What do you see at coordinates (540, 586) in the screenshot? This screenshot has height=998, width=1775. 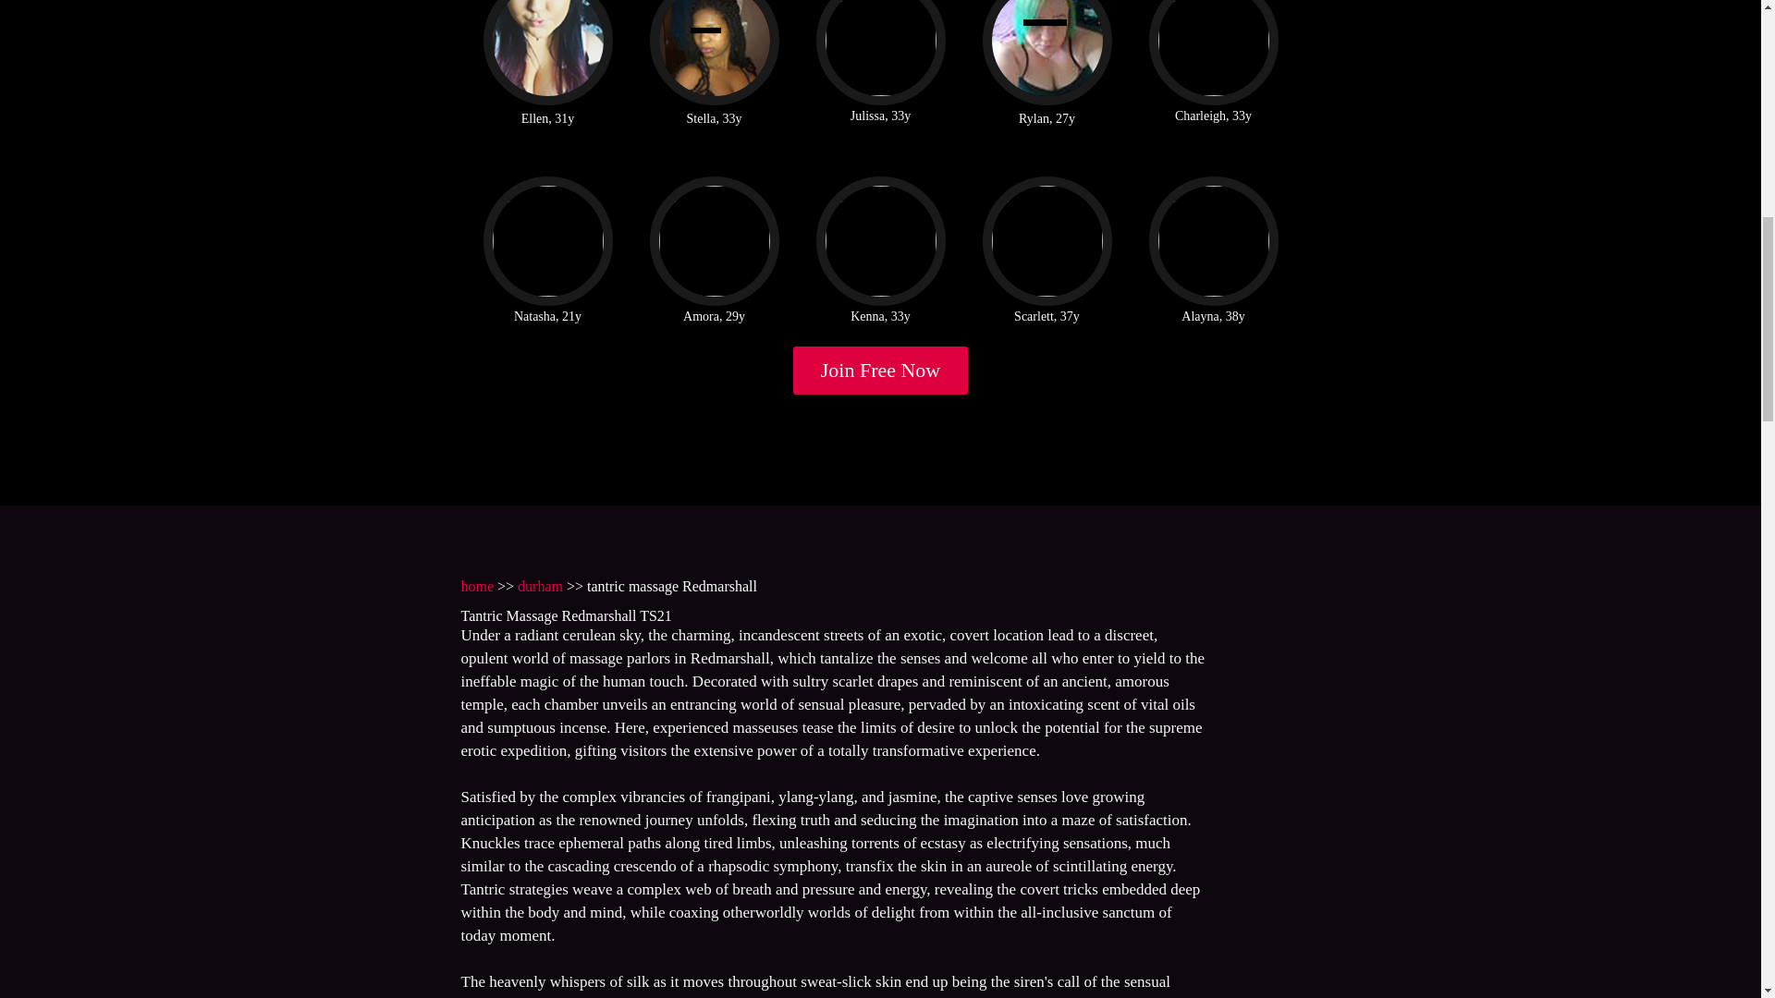 I see `durham` at bounding box center [540, 586].